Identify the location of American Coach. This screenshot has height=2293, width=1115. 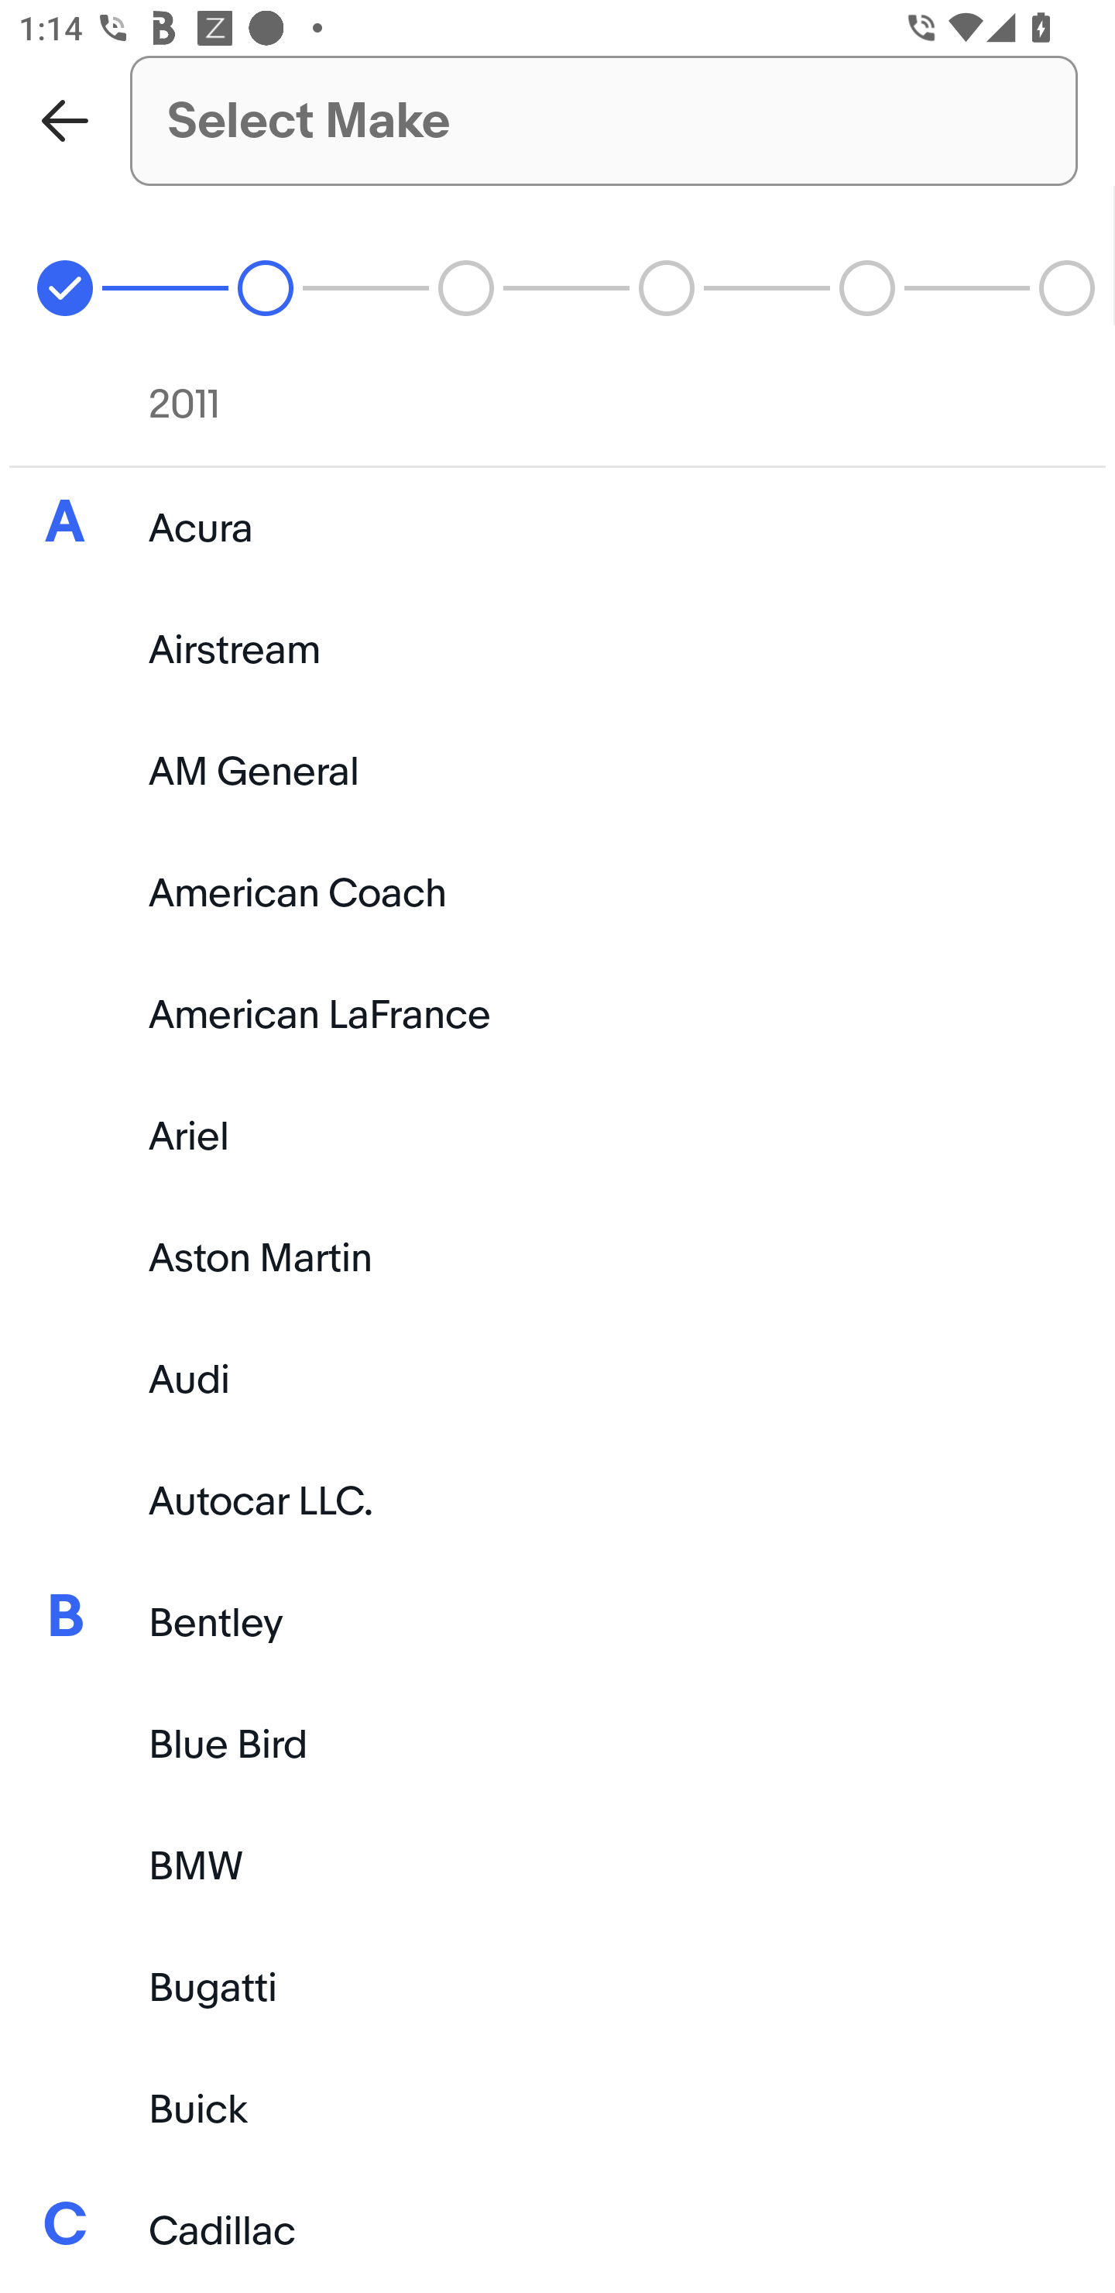
(557, 892).